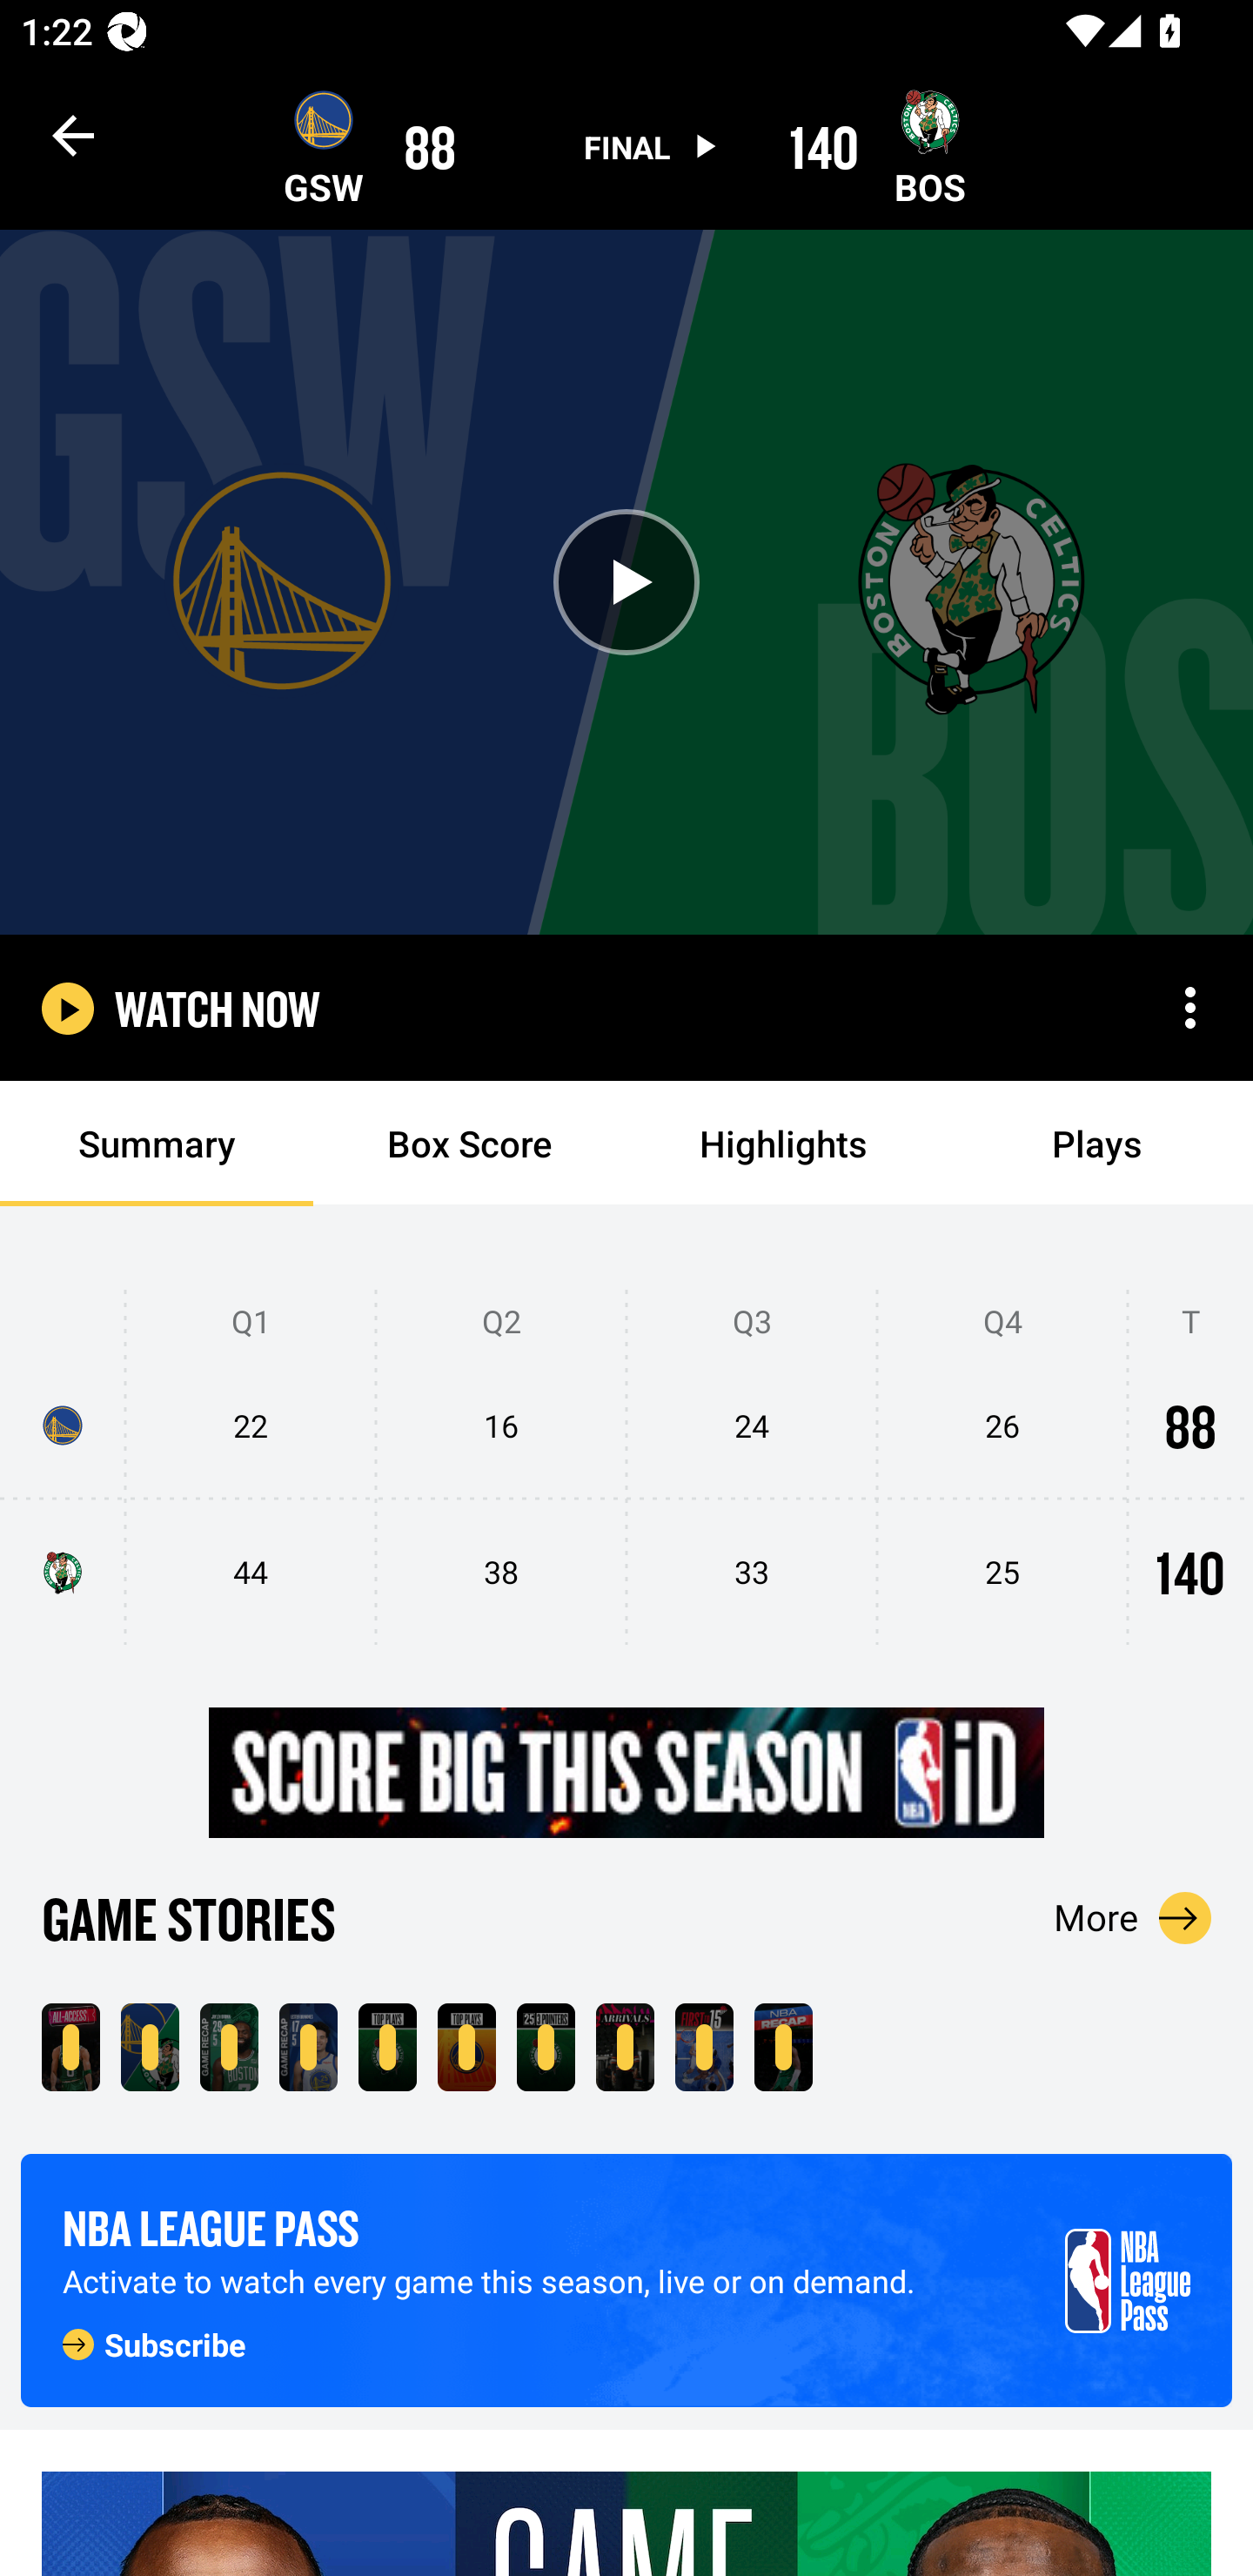 The image size is (1253, 2576). Describe the element at coordinates (1096, 1144) in the screenshot. I see `Plays` at that location.